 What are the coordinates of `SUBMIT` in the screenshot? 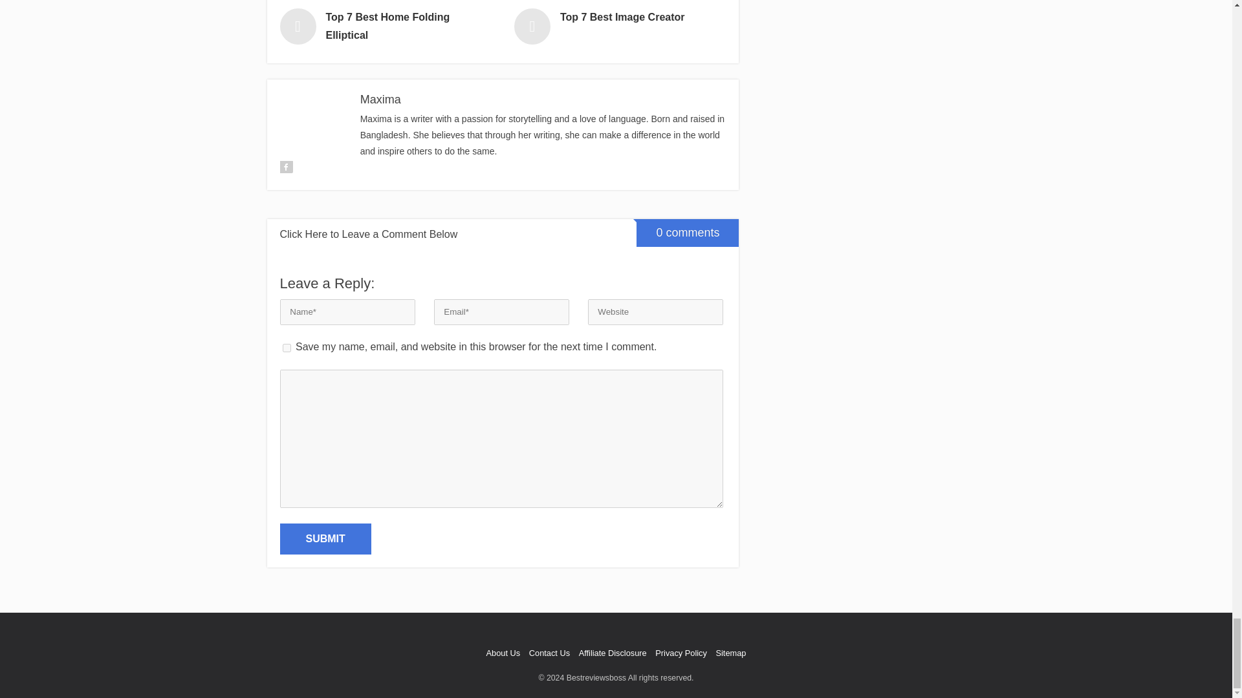 It's located at (325, 539).